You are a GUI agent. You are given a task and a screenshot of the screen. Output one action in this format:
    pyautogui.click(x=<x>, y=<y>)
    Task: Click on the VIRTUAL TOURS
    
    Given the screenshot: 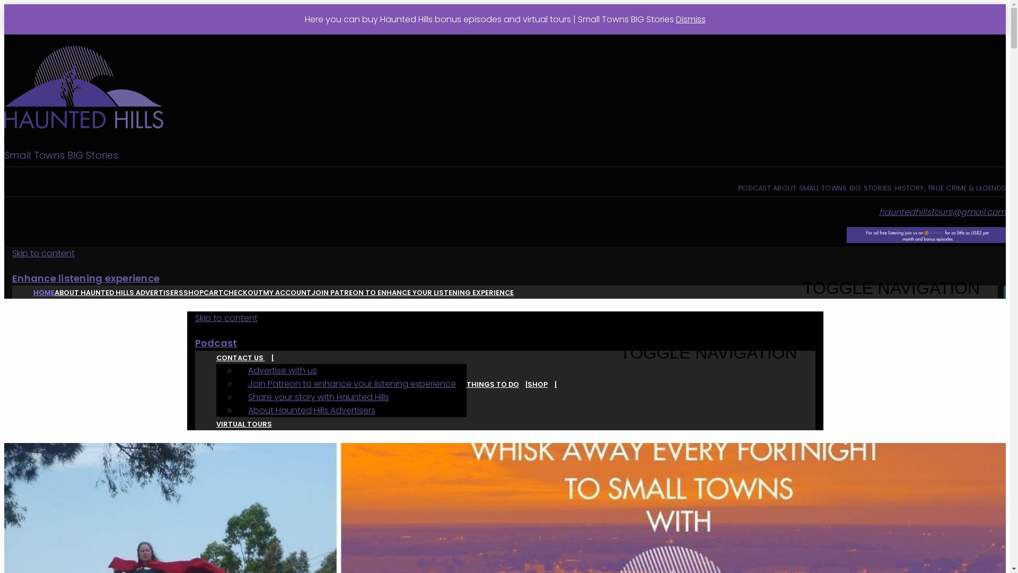 What is the action you would take?
    pyautogui.click(x=244, y=424)
    